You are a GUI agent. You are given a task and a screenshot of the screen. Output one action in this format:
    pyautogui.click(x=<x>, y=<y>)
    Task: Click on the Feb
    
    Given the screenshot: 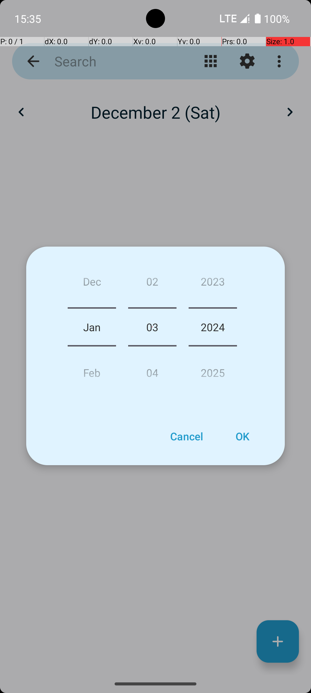 What is the action you would take?
    pyautogui.click(x=92, y=370)
    